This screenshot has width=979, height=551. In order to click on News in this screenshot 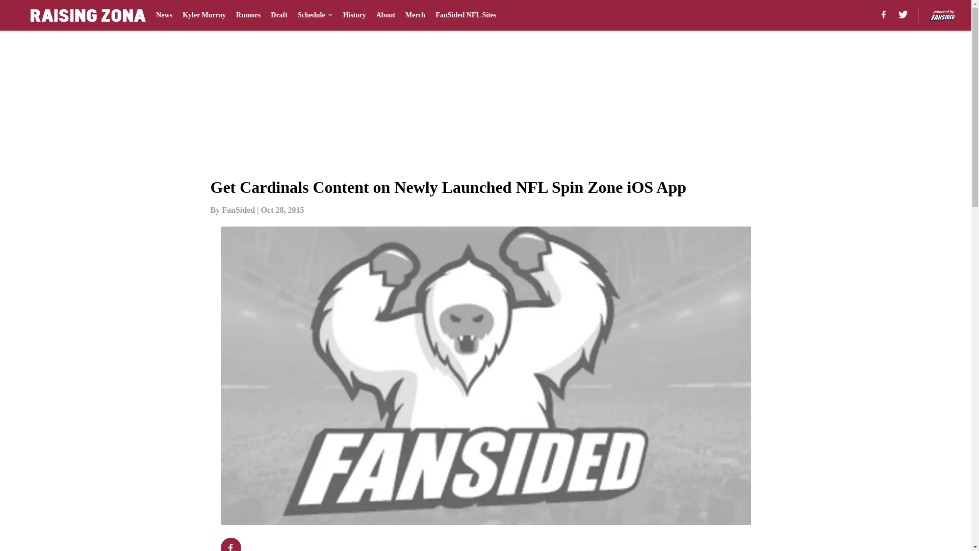, I will do `click(164, 15)`.